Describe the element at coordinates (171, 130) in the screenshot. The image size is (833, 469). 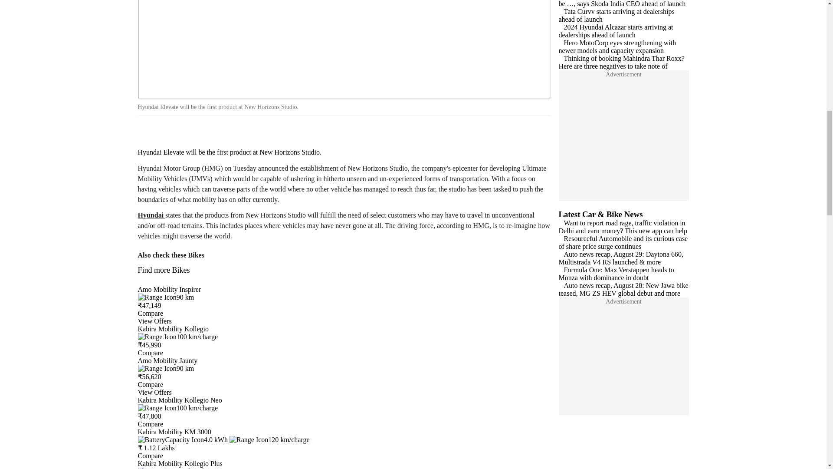
I see `Tweet` at that location.